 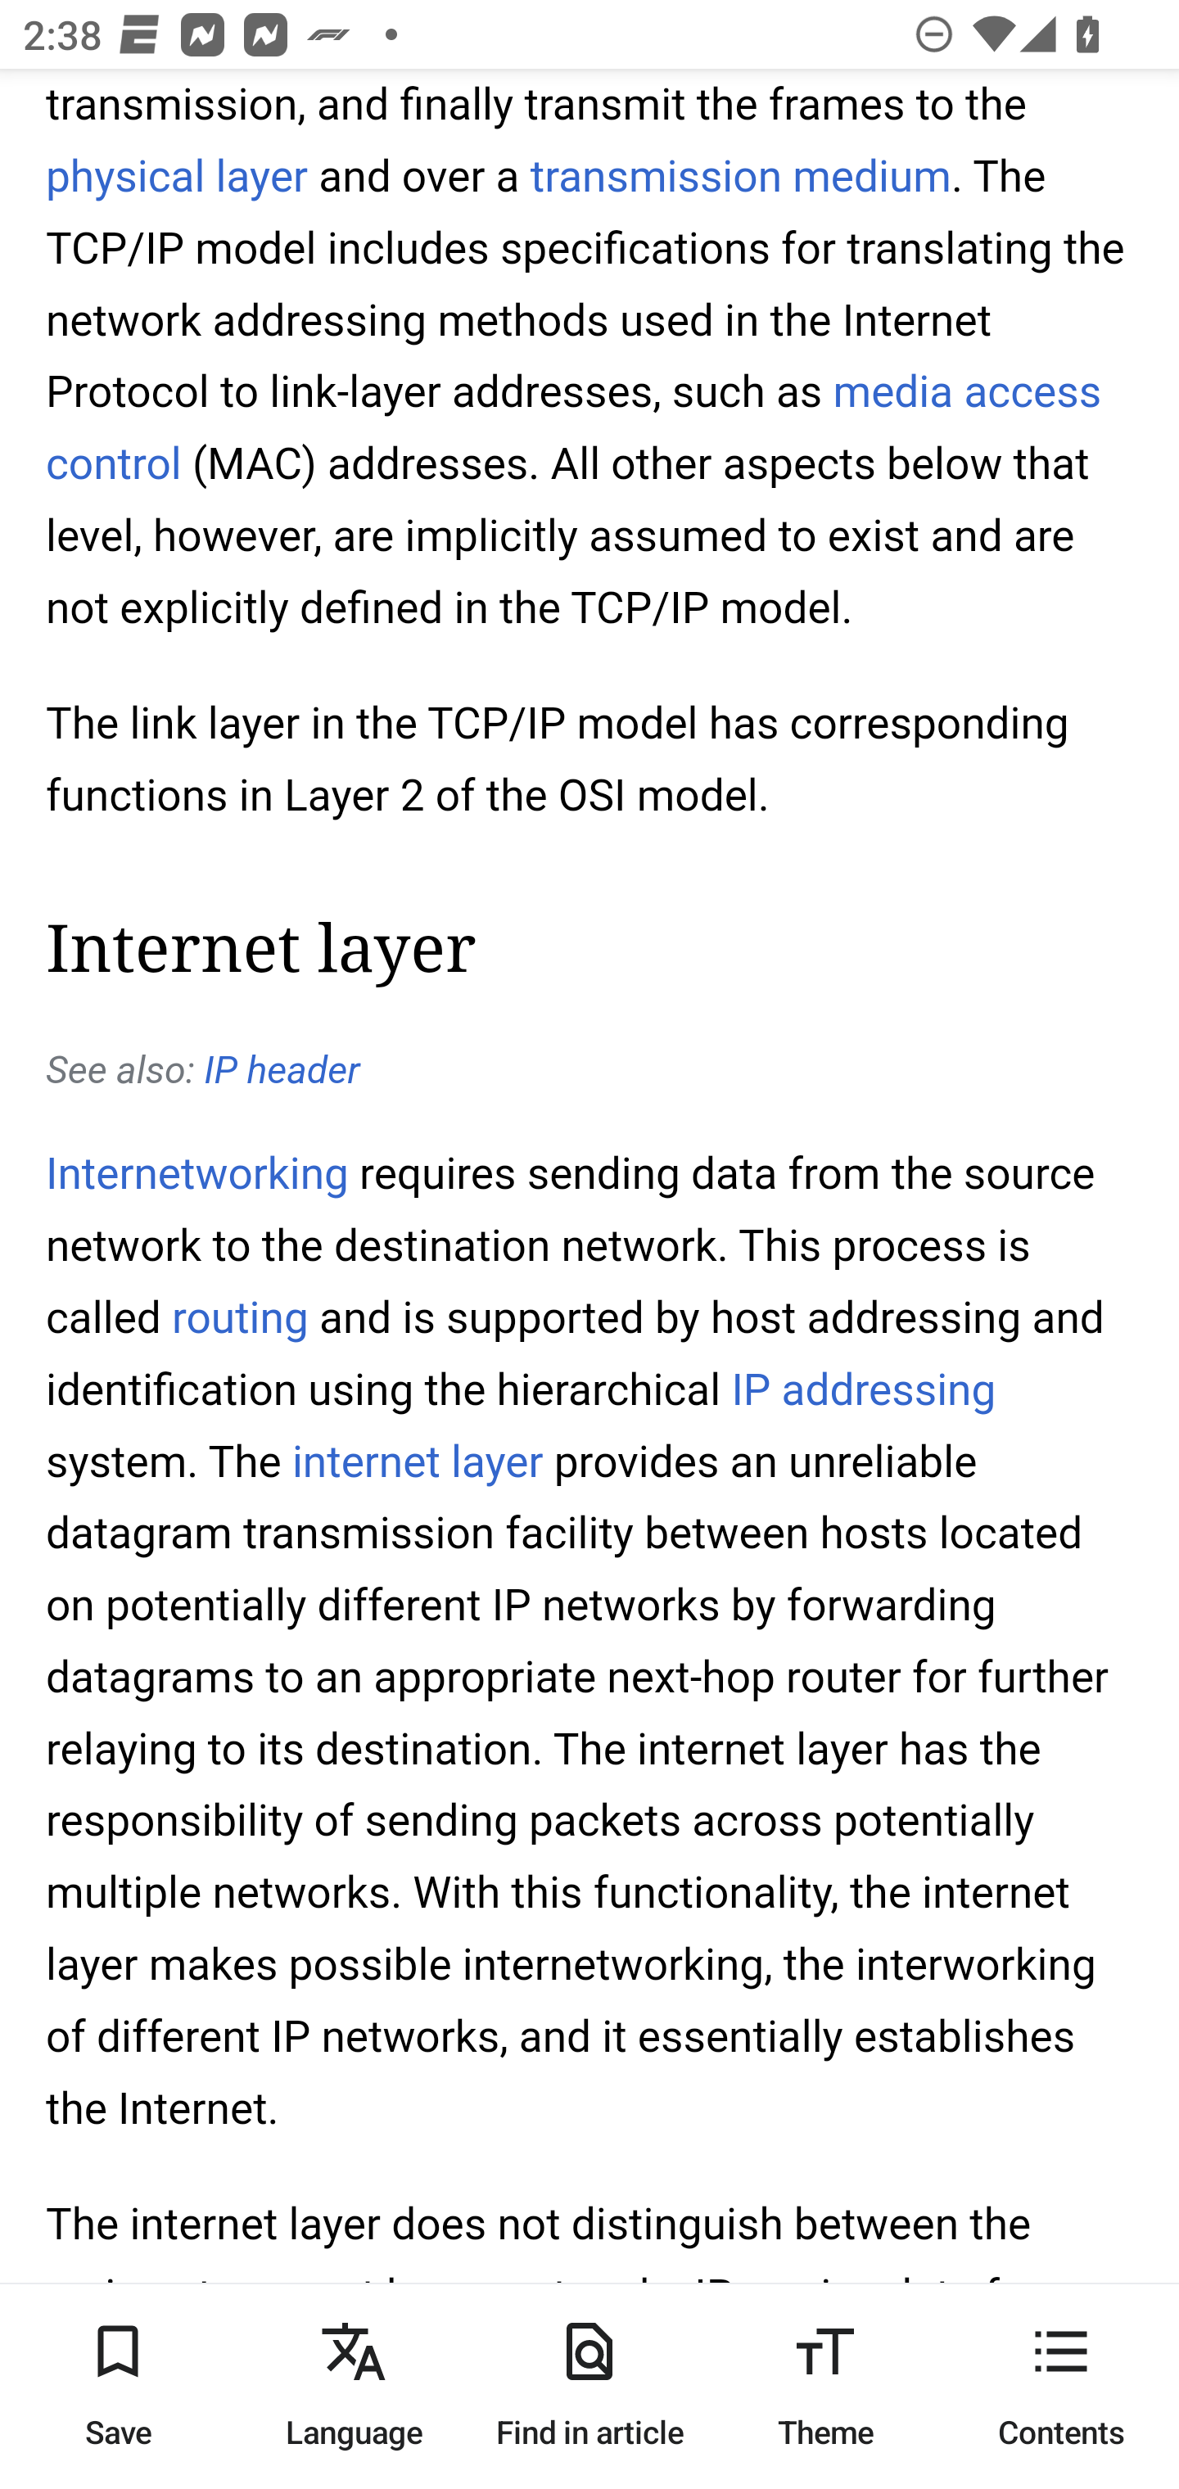 I want to click on media access control, so click(x=574, y=429).